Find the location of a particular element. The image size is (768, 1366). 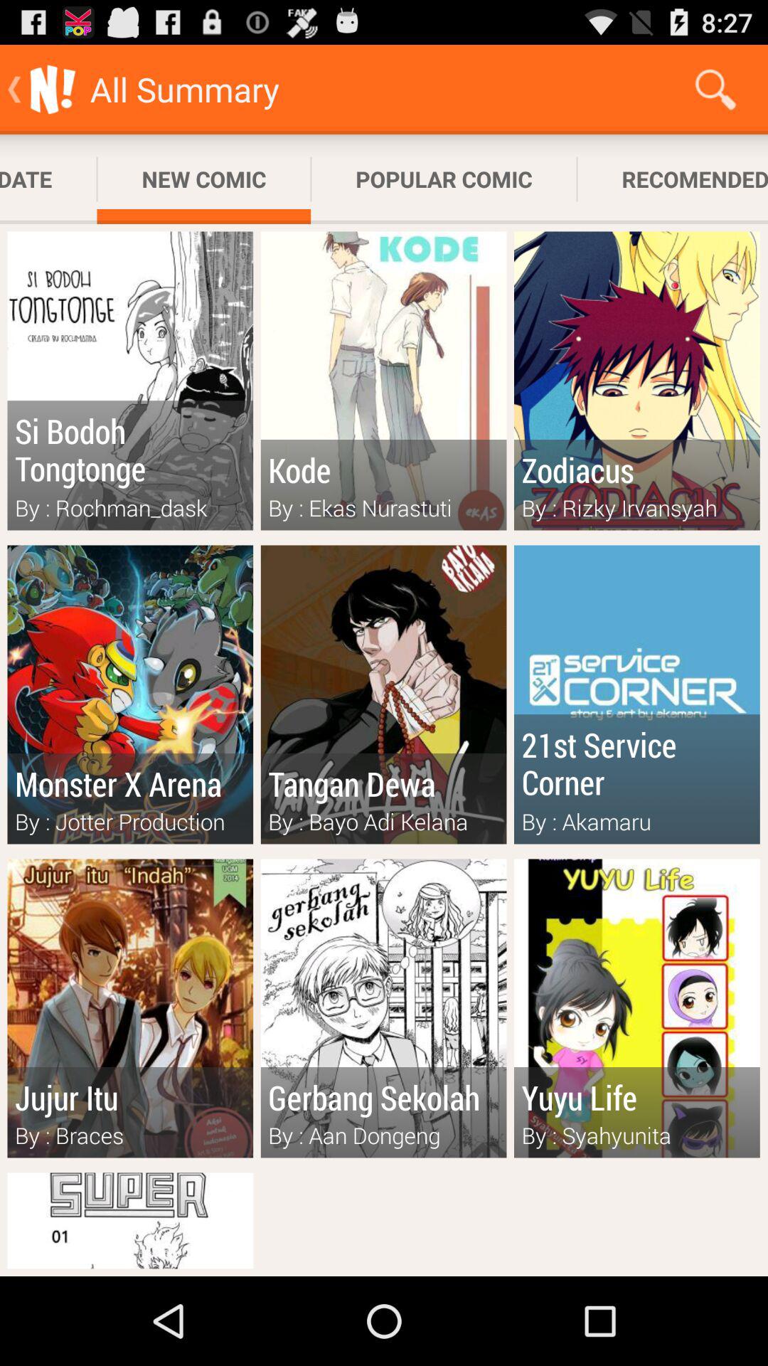

select icon to the right of subscribed update is located at coordinates (203, 179).